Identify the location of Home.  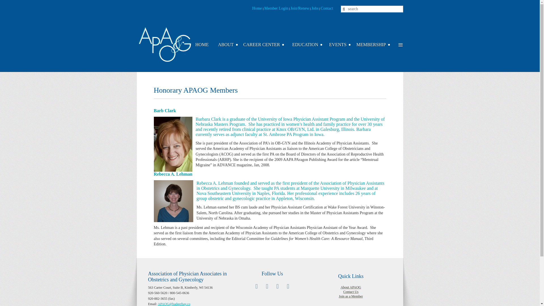
(205, 44).